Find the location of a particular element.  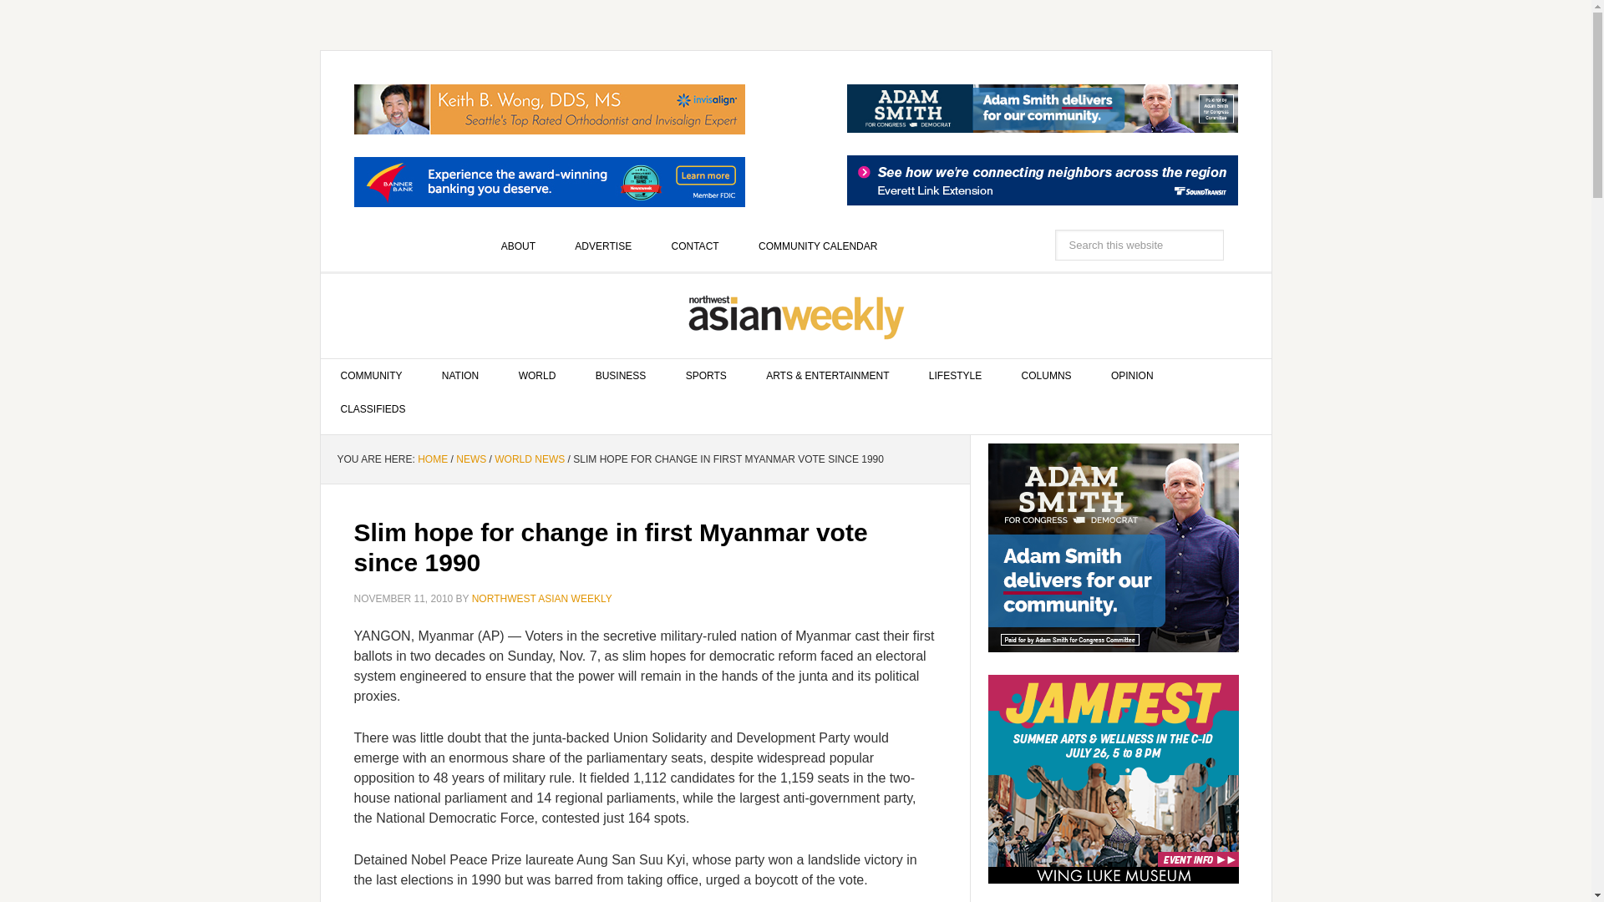

NEWS is located at coordinates (470, 459).